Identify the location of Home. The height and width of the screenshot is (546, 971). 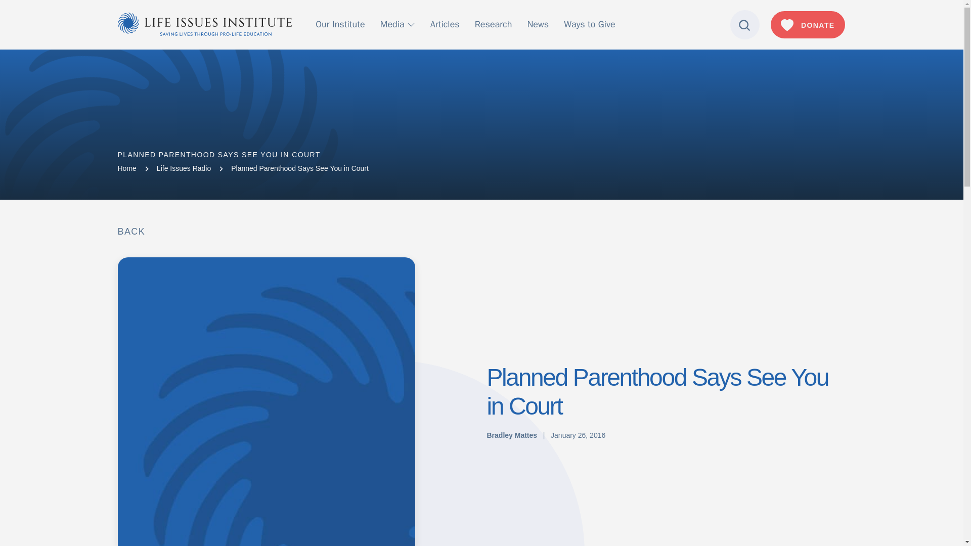
(126, 168).